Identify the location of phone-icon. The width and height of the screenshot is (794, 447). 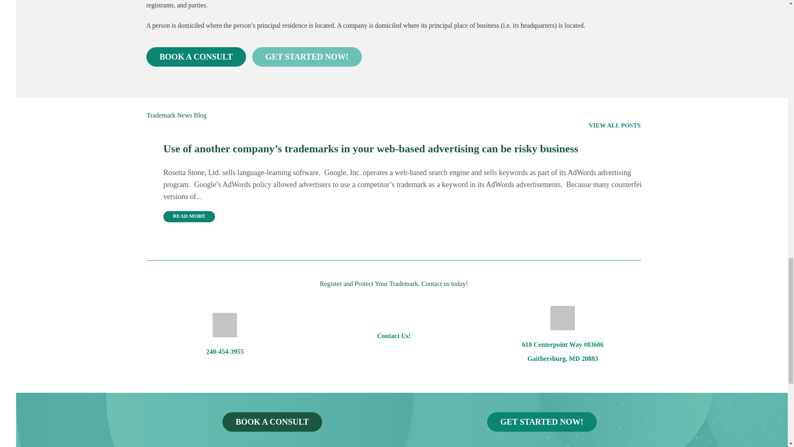
(225, 325).